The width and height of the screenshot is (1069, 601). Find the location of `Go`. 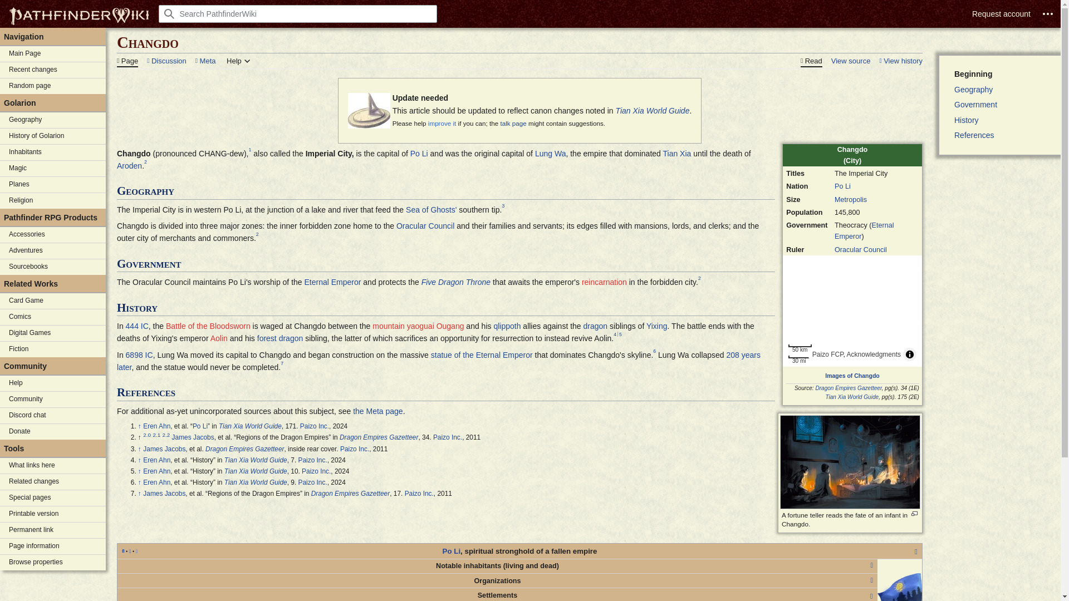

Go is located at coordinates (169, 13).